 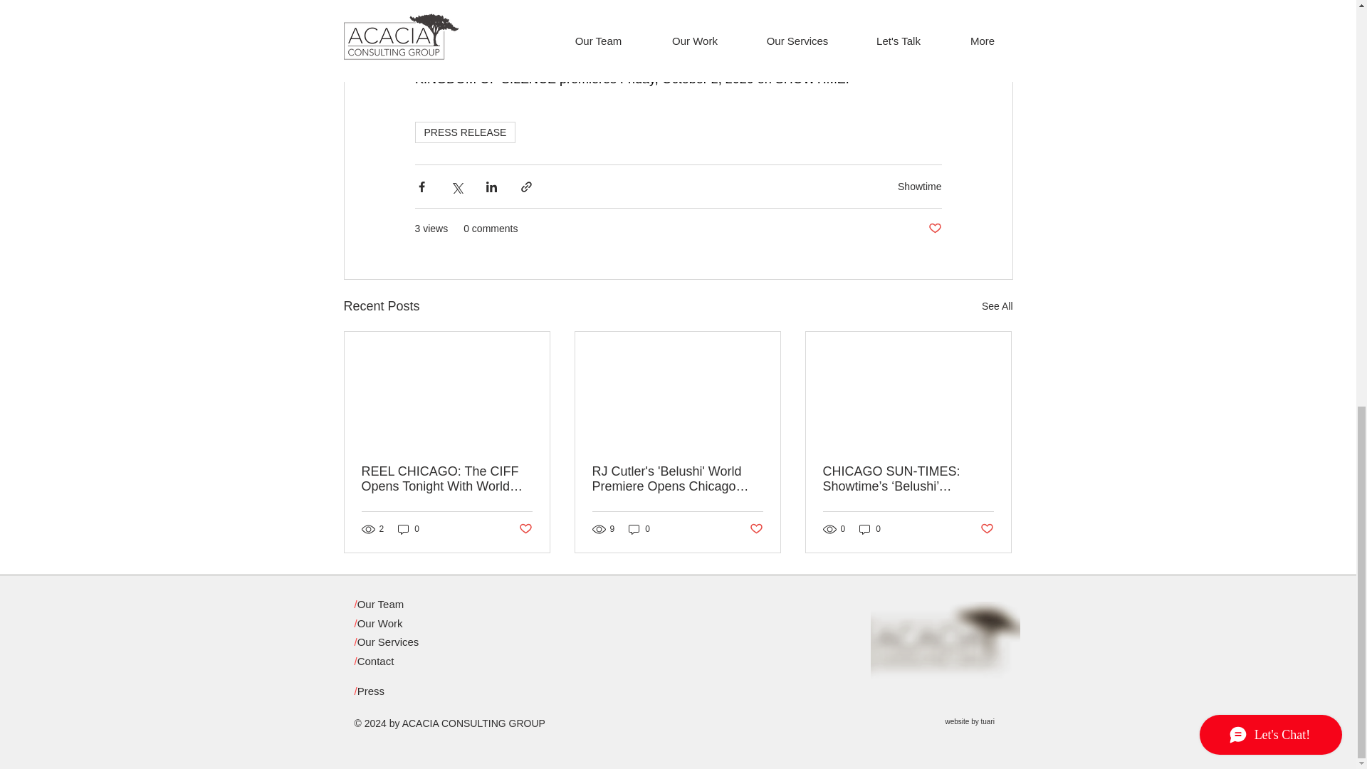 I want to click on Showtime, so click(x=920, y=185).